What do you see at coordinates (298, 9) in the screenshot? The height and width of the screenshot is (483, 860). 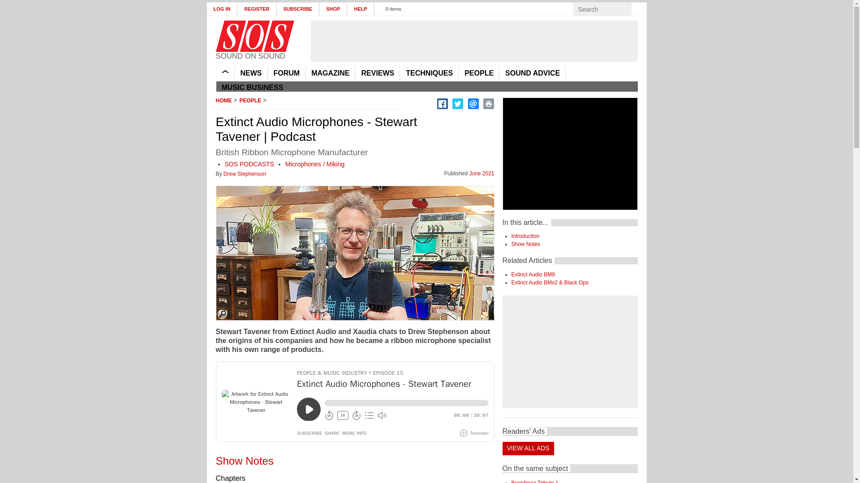 I see `SUBSCRIBE` at bounding box center [298, 9].